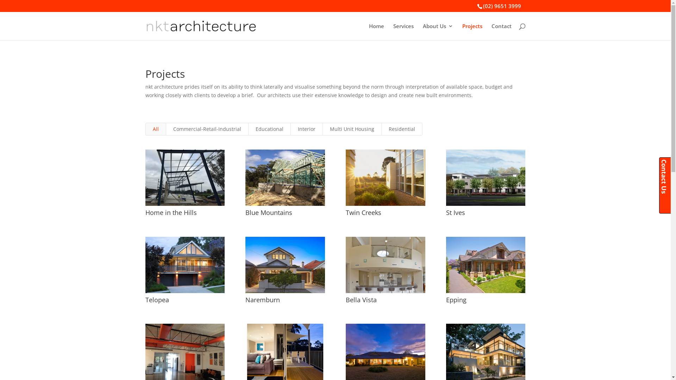 This screenshot has height=380, width=676. Describe the element at coordinates (269, 129) in the screenshot. I see `Educational` at that location.